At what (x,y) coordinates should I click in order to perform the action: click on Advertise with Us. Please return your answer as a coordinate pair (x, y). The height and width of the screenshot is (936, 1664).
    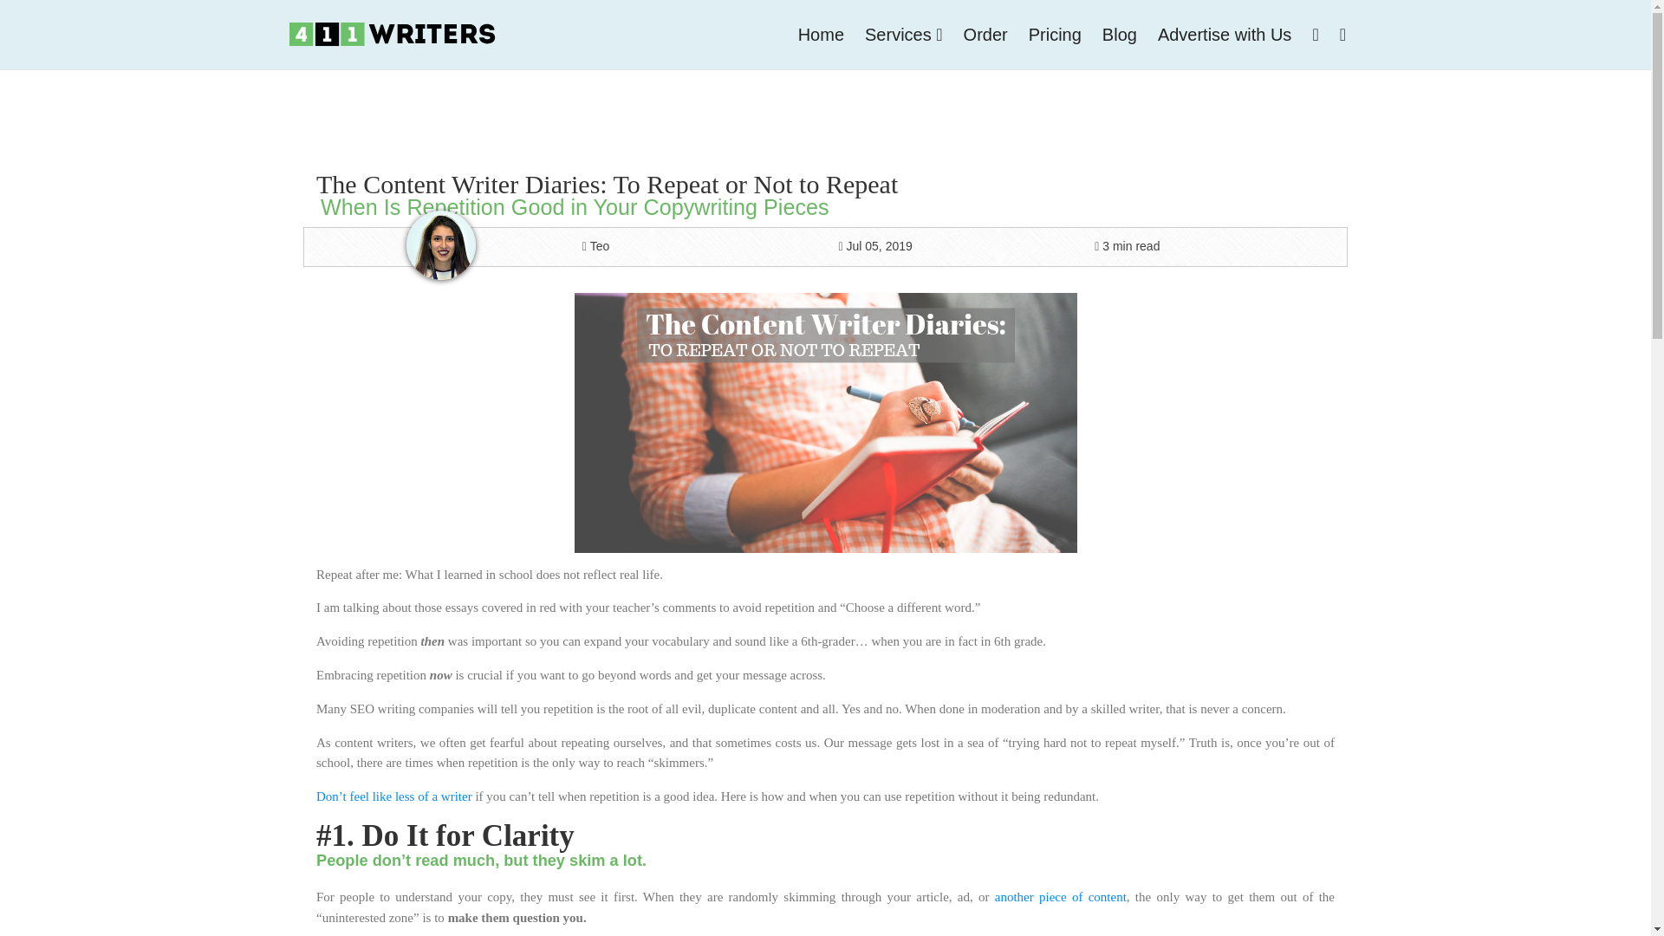
    Looking at the image, I should click on (1225, 35).